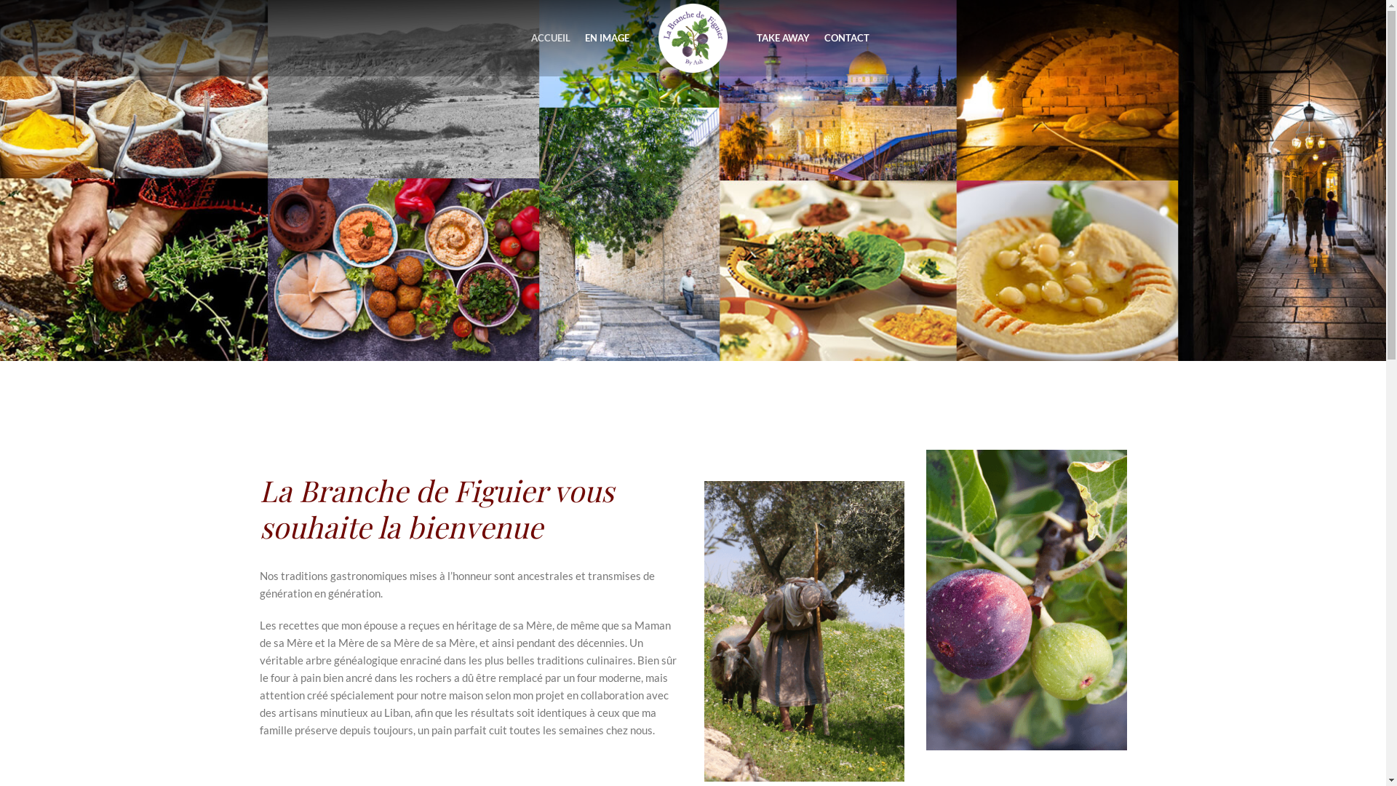 The image size is (1397, 786). Describe the element at coordinates (336, 763) in the screenshot. I see `UX-W&D` at that location.